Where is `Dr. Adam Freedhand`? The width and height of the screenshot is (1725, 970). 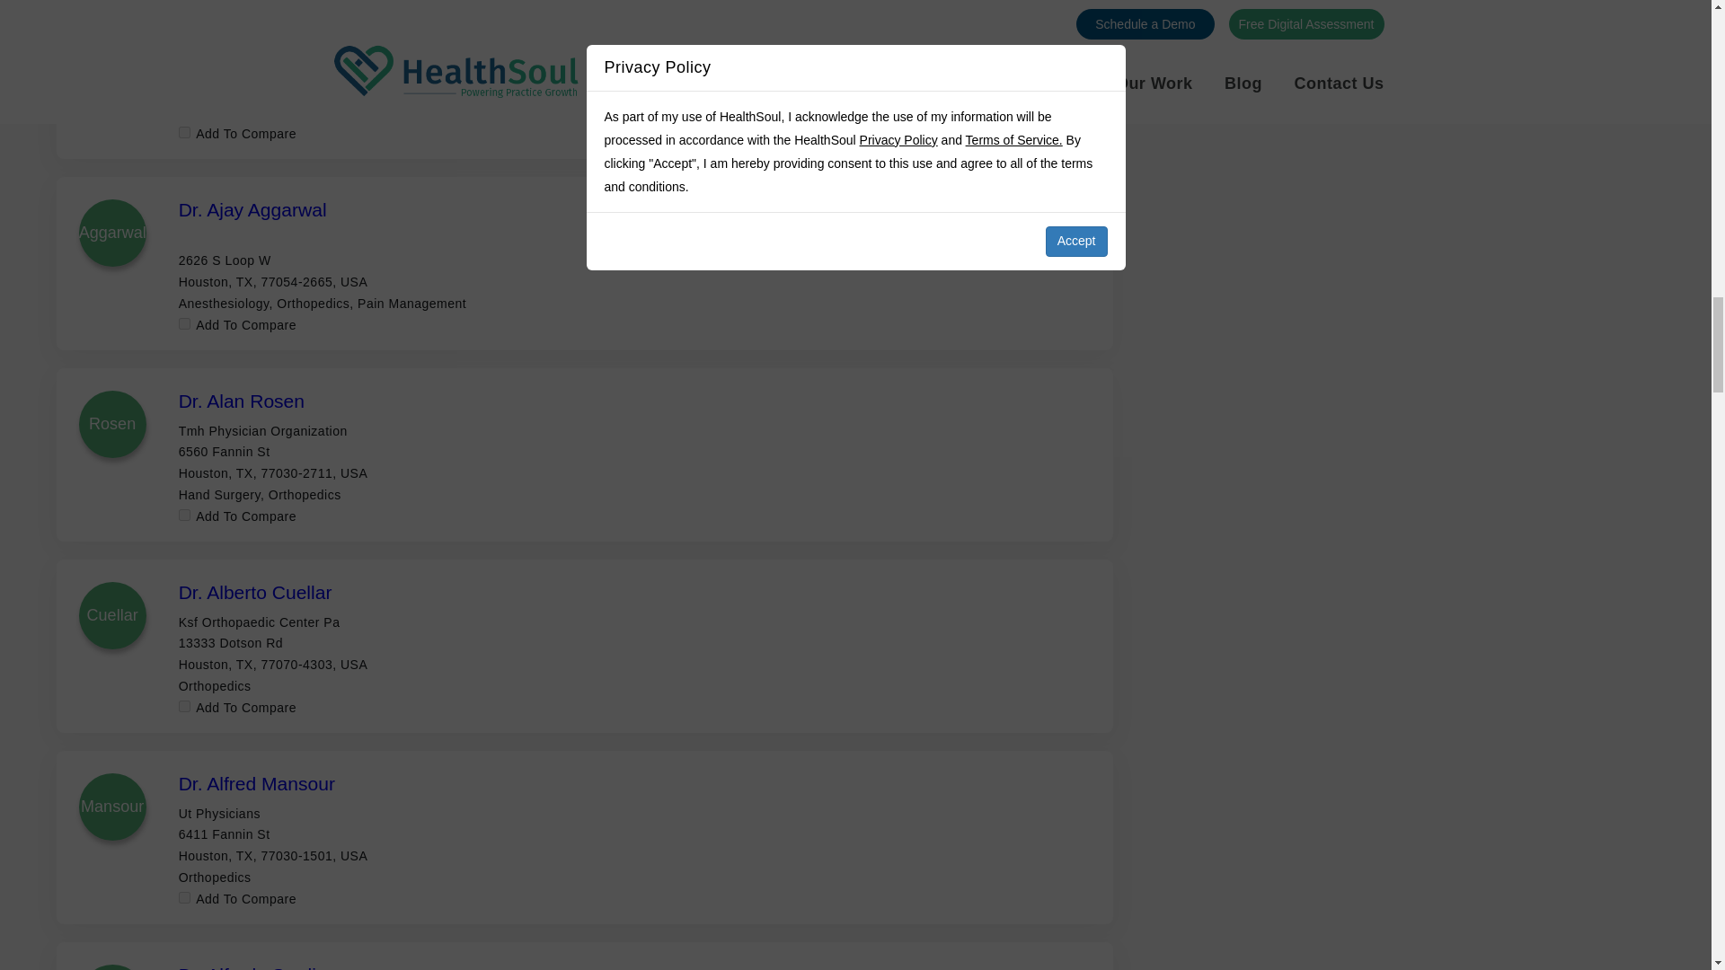
Dr. Adam Freedhand is located at coordinates (266, 18).